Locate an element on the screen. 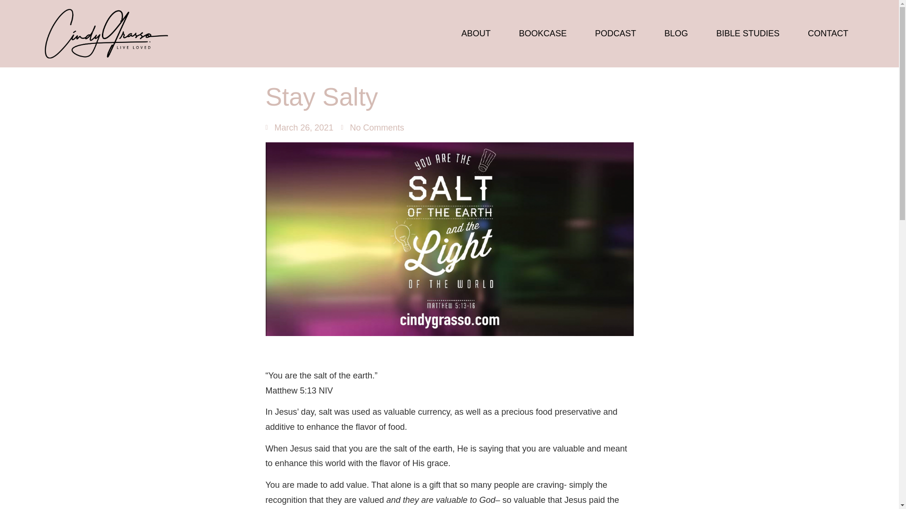 The image size is (906, 509). BIBLE STUDIES is located at coordinates (747, 34).